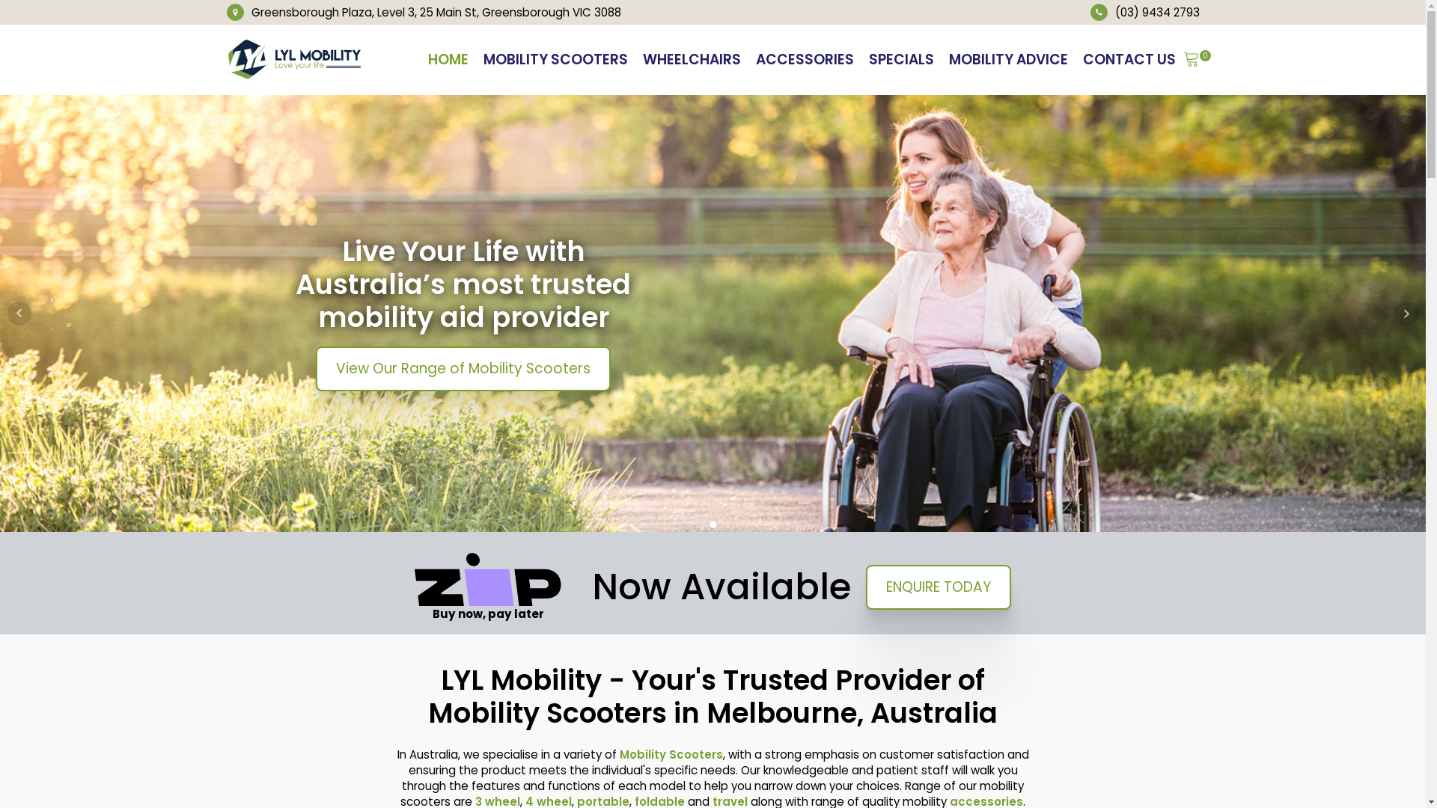 The height and width of the screenshot is (808, 1437). Describe the element at coordinates (1191, 60) in the screenshot. I see `0` at that location.